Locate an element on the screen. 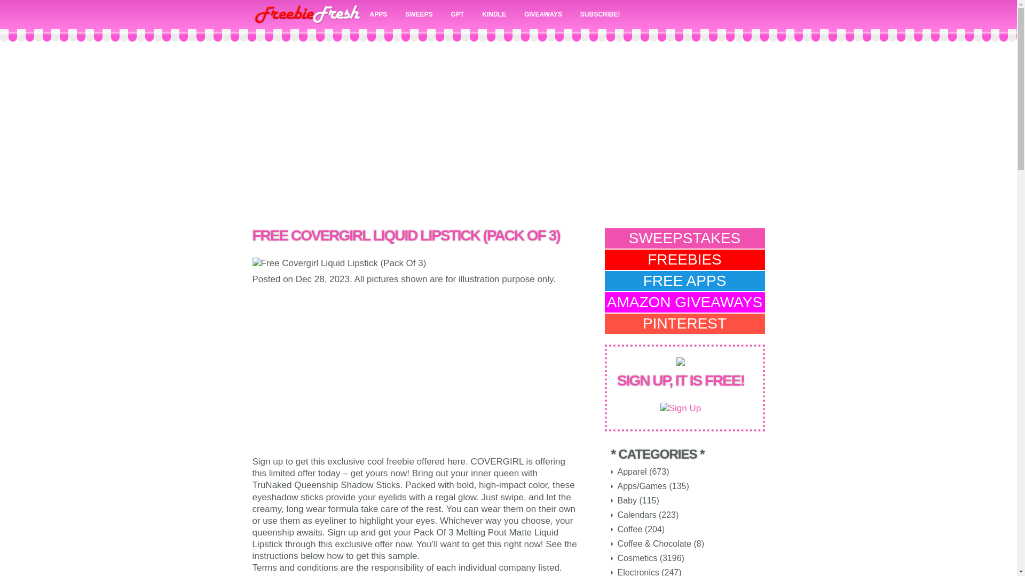  Free Apps is located at coordinates (379, 14).